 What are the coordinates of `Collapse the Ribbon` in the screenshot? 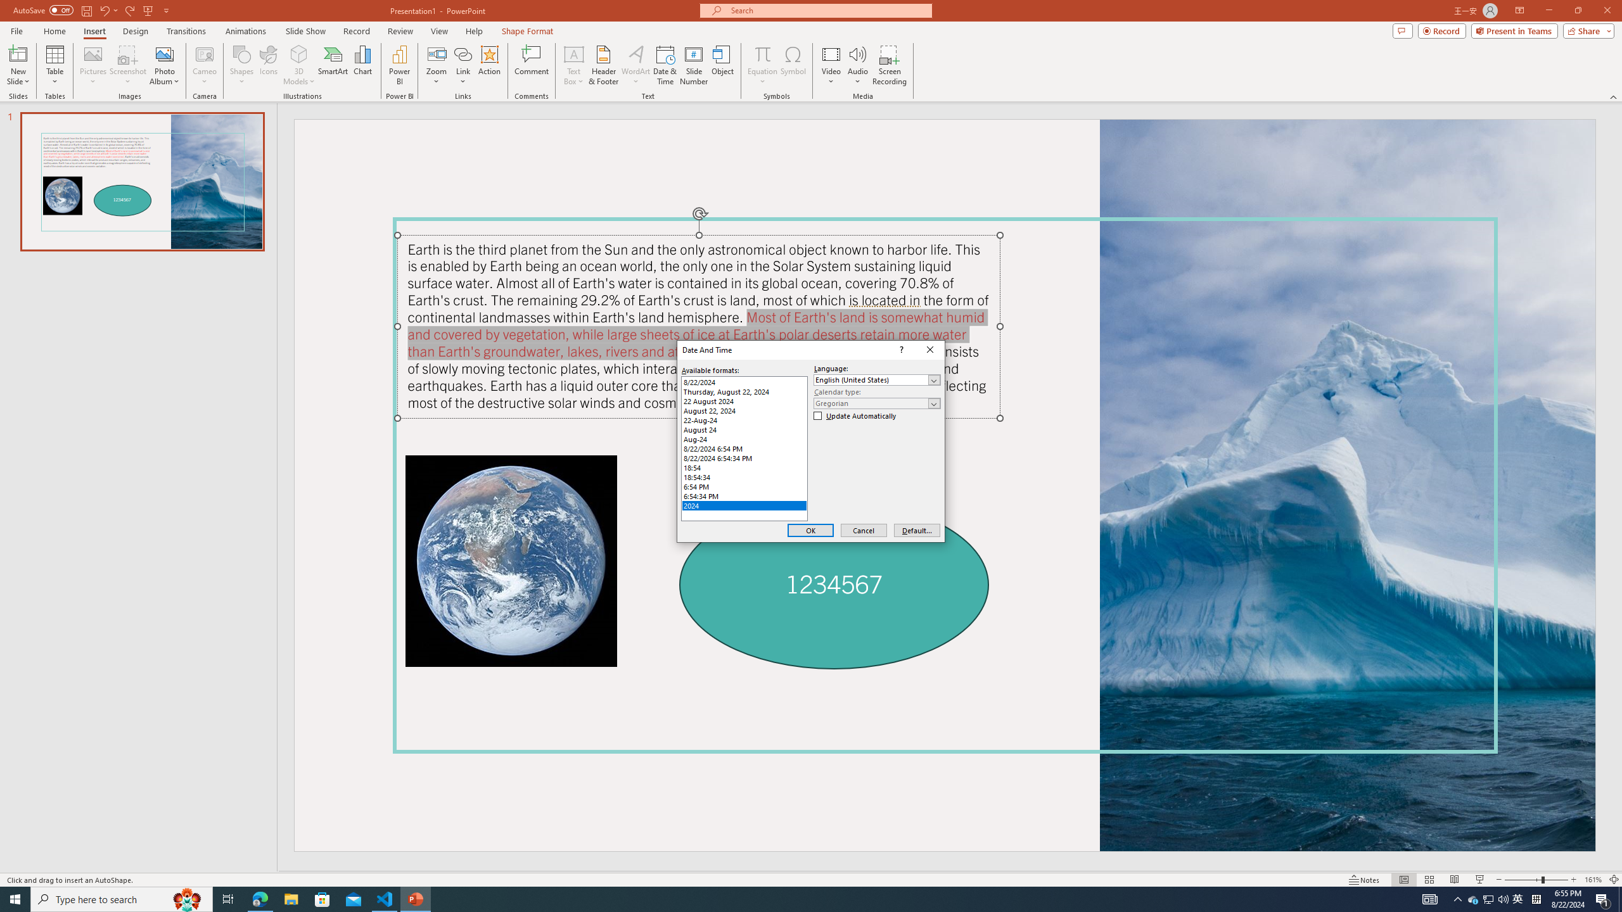 It's located at (1614, 96).